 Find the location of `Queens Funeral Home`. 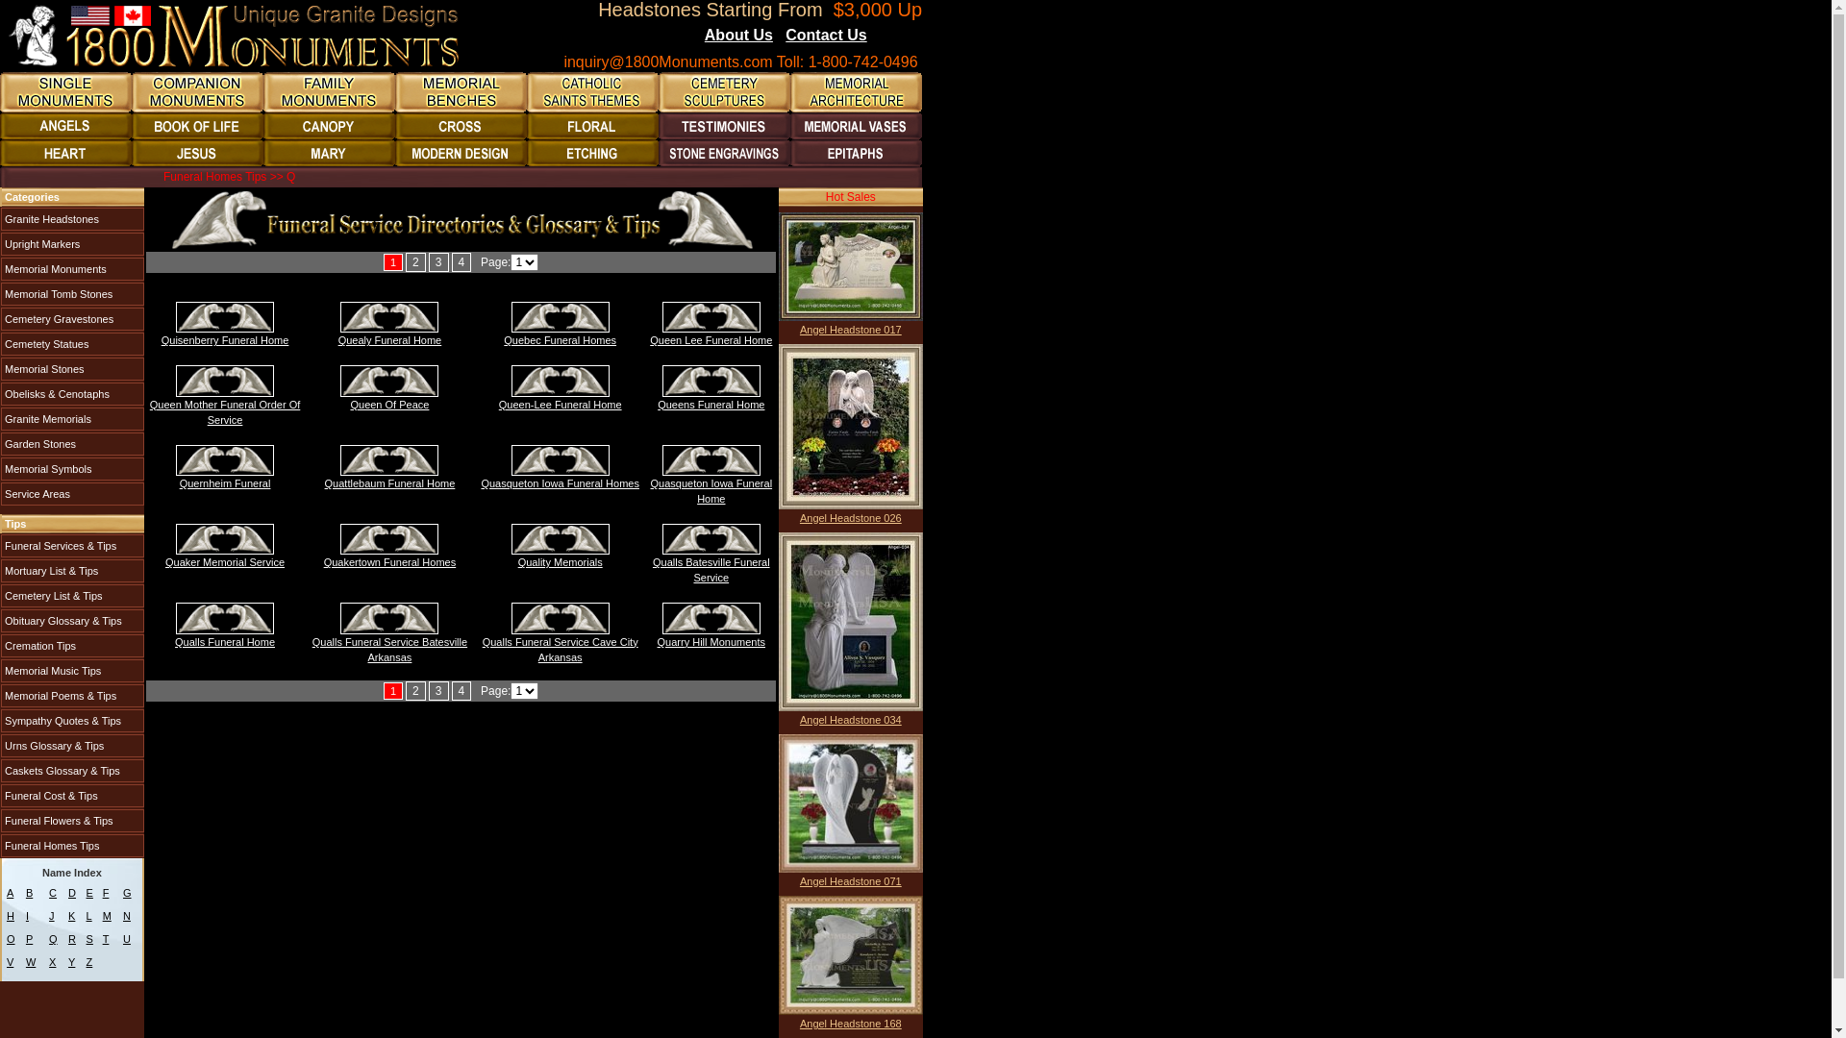

Queens Funeral Home is located at coordinates (711, 381).